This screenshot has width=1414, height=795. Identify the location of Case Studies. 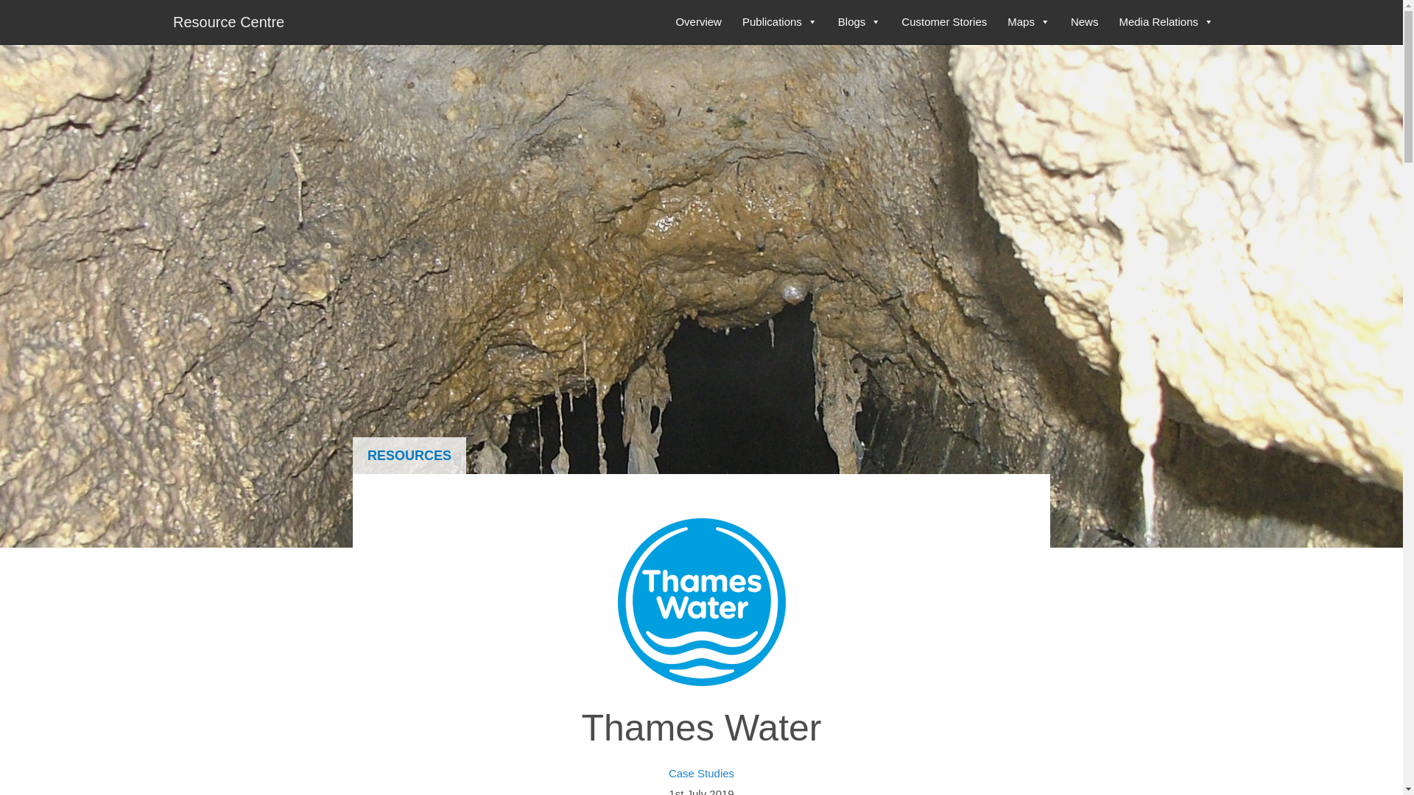
(701, 773).